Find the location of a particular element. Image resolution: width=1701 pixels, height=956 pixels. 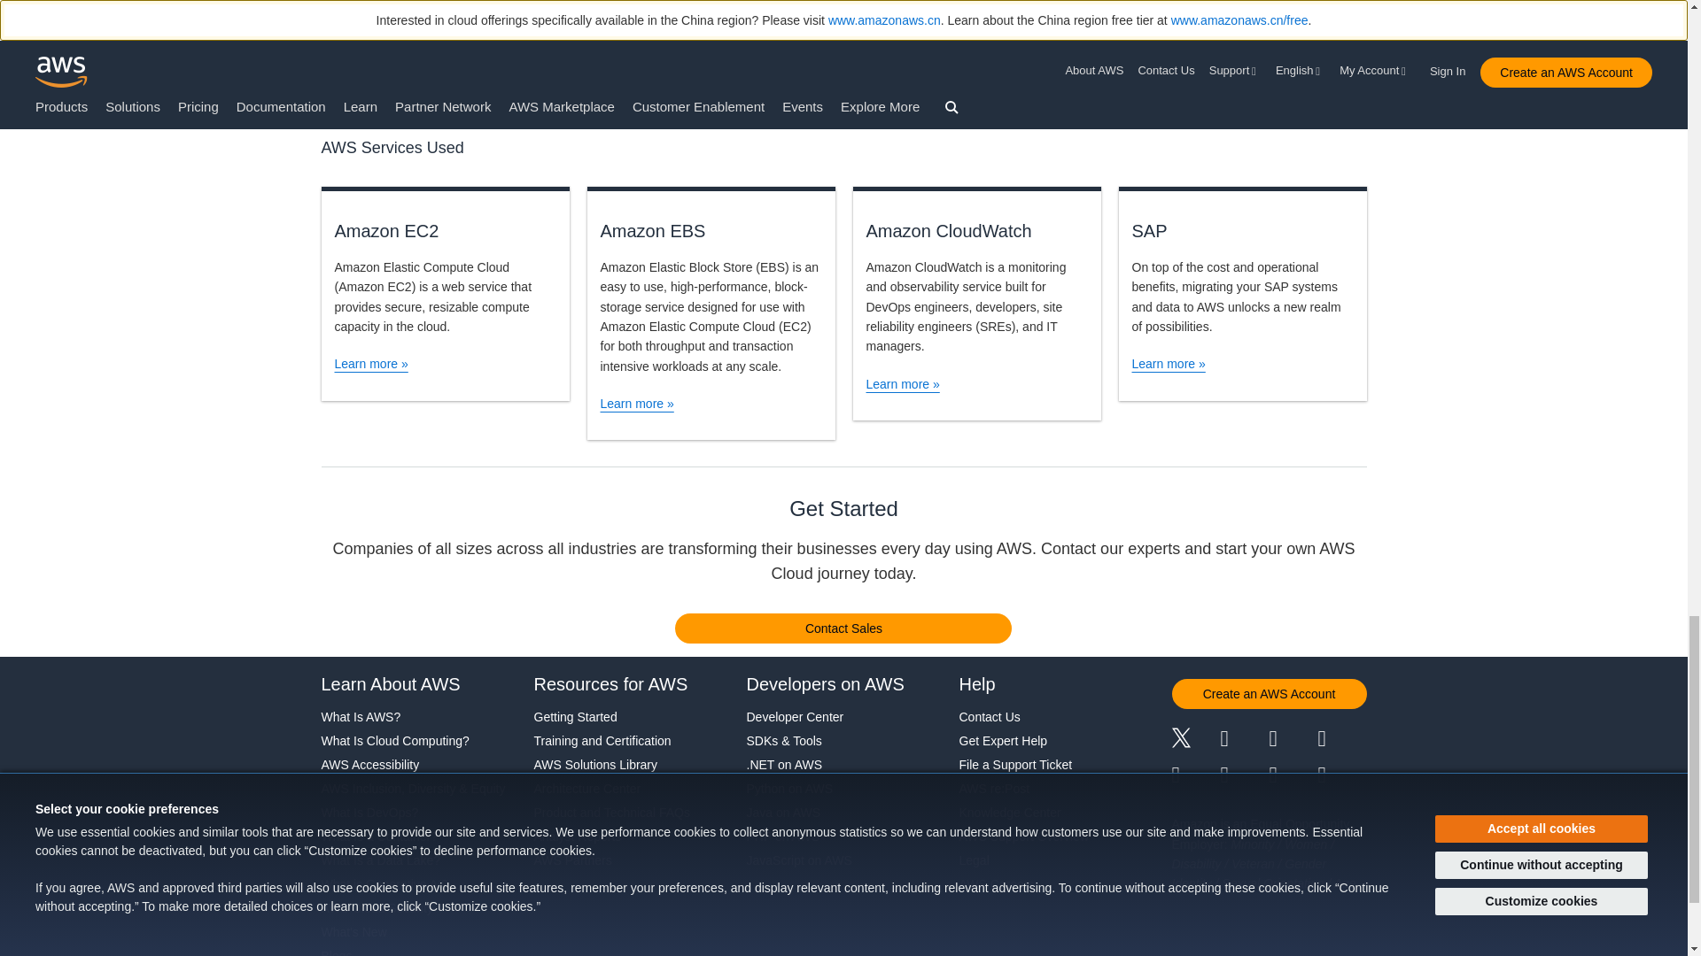

Linkedin is located at coordinates (1293, 740).